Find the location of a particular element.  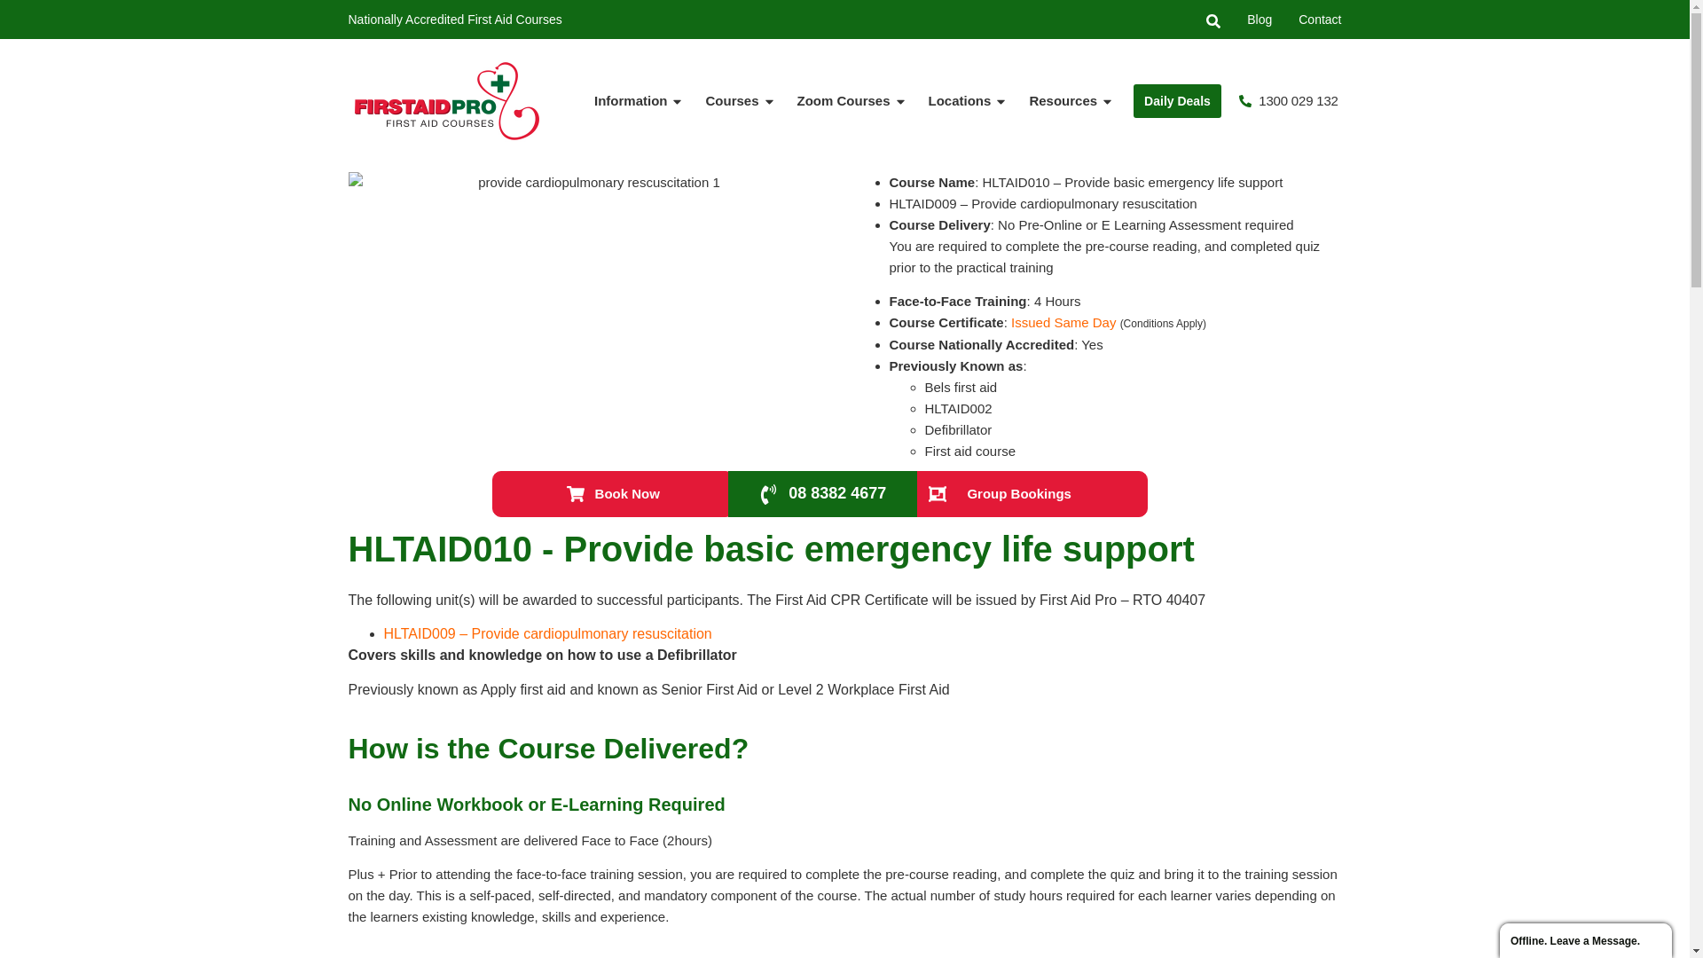

Contact is located at coordinates (1320, 20).